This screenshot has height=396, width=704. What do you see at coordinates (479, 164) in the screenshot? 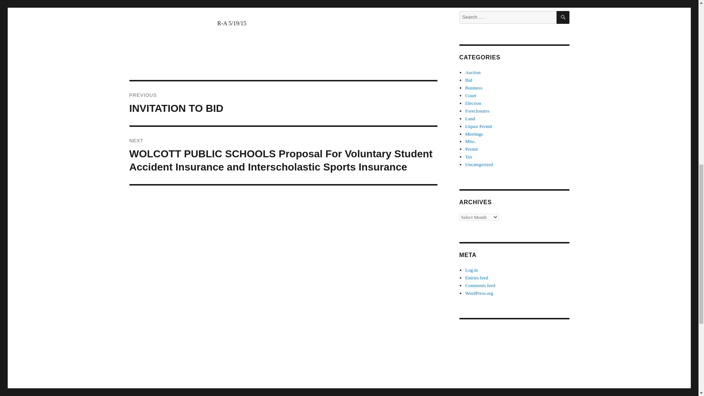
I see `Uncategorized` at bounding box center [479, 164].